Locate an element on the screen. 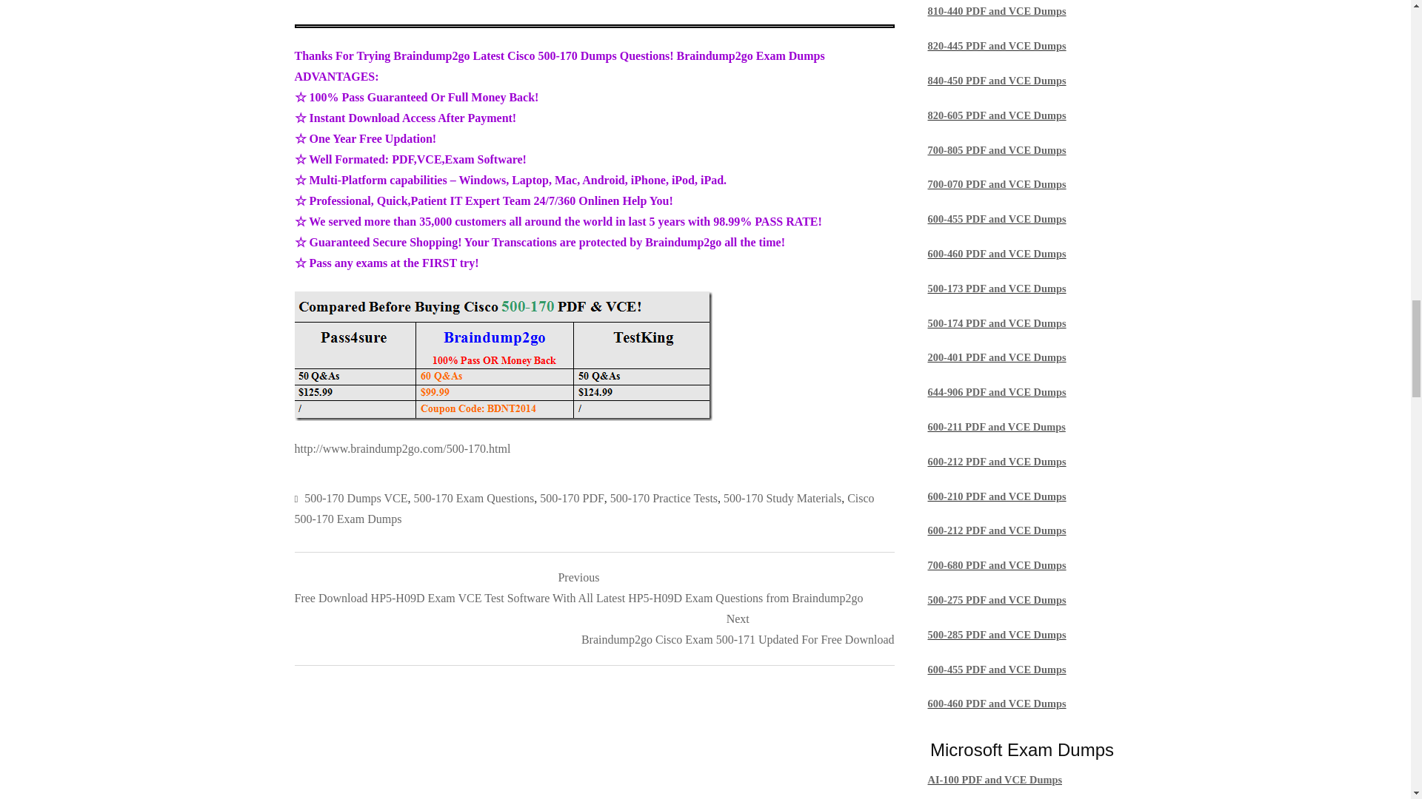 The image size is (1422, 799). Cisco 500-170 Exam Dumps is located at coordinates (584, 508).